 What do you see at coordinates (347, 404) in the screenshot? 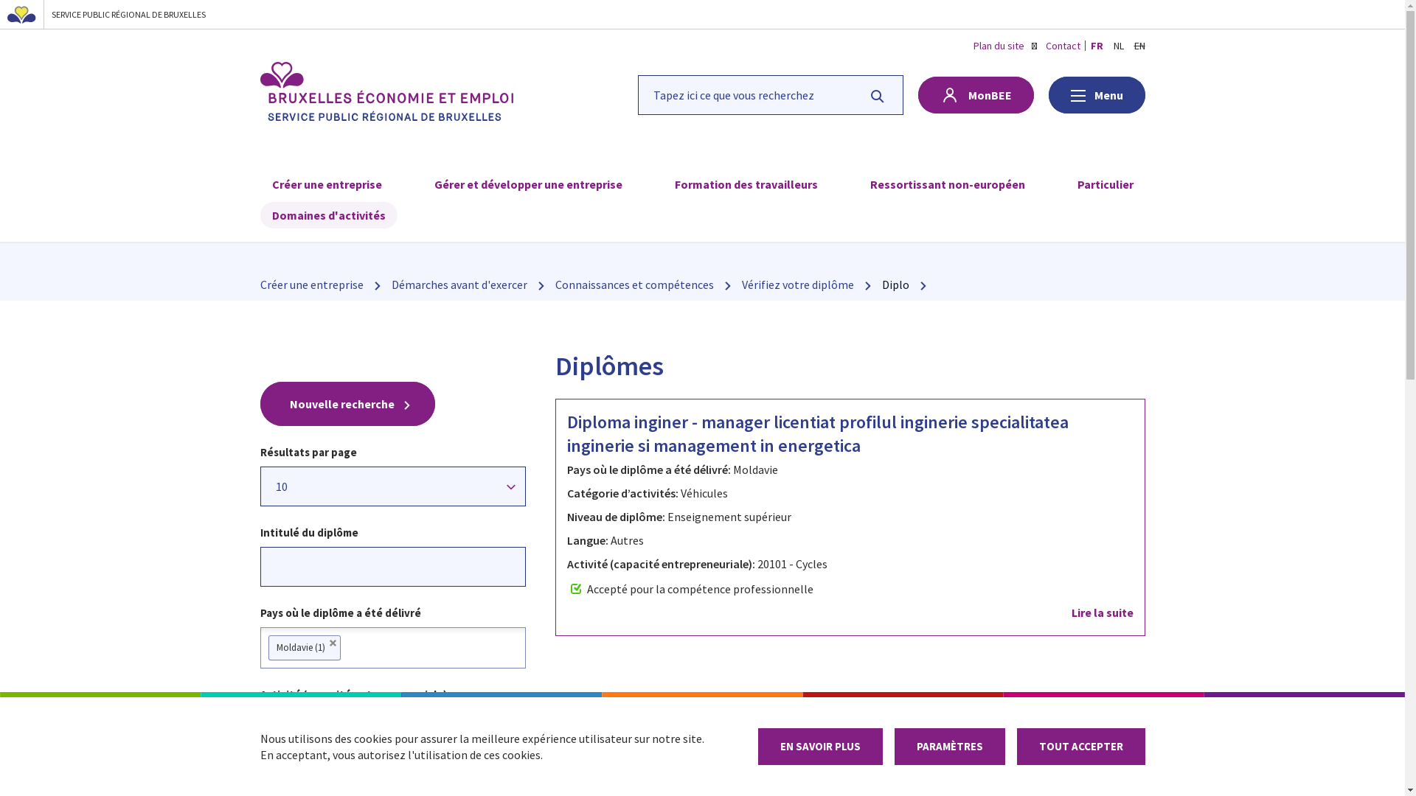
I see `Nouvelle recherche` at bounding box center [347, 404].